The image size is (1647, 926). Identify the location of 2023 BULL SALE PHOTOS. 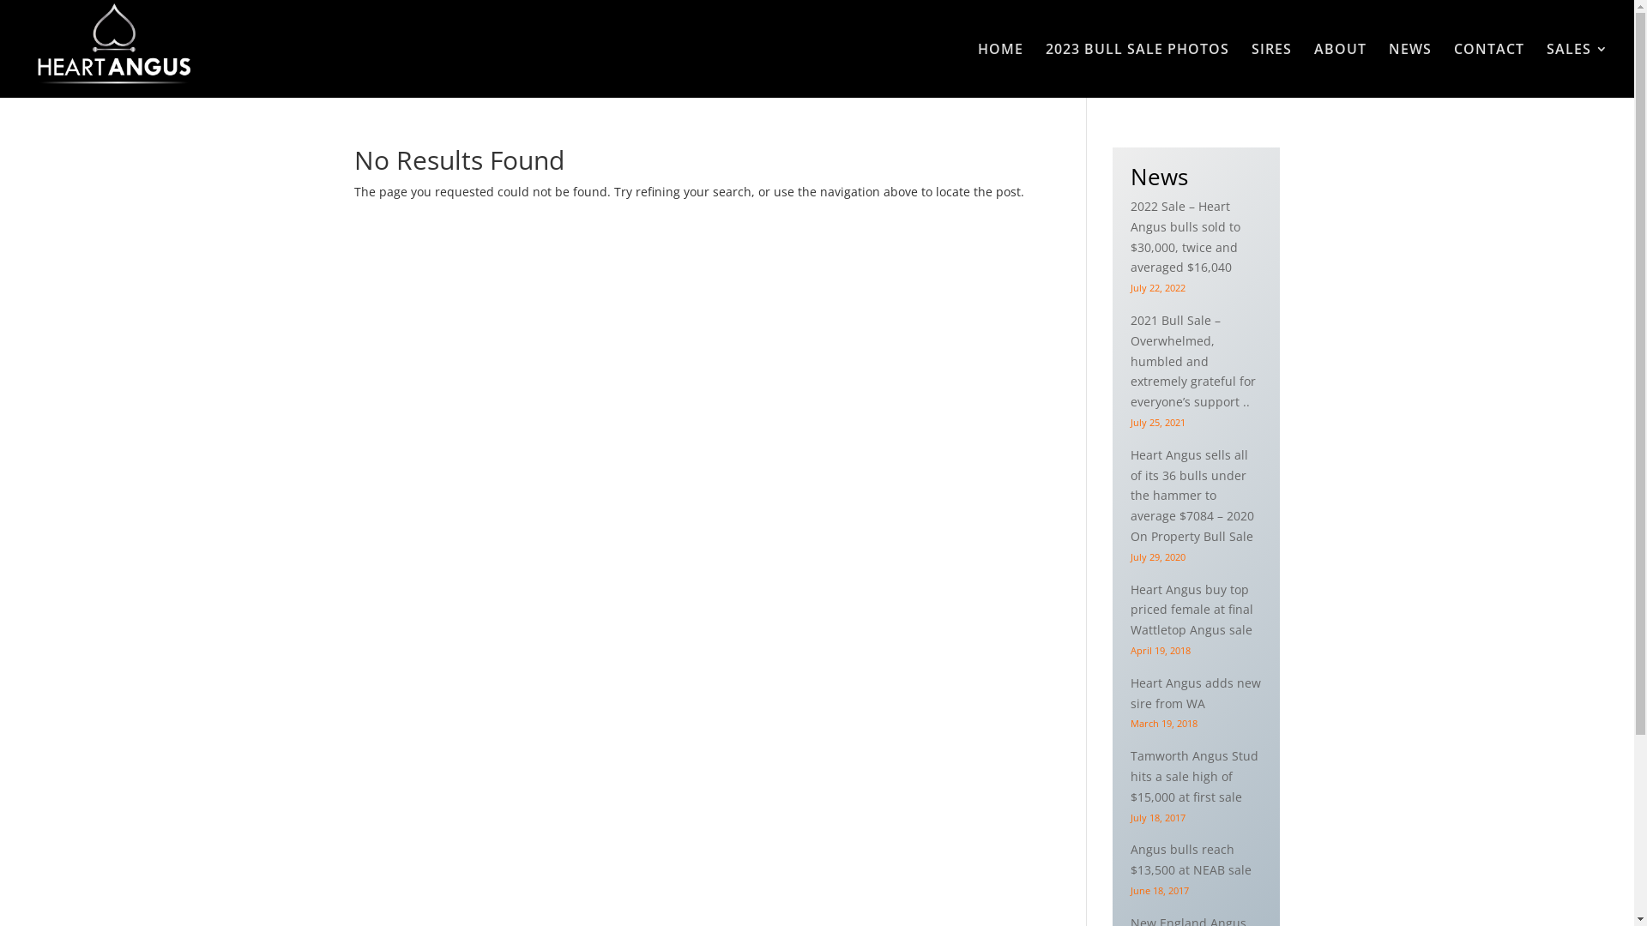
(1137, 70).